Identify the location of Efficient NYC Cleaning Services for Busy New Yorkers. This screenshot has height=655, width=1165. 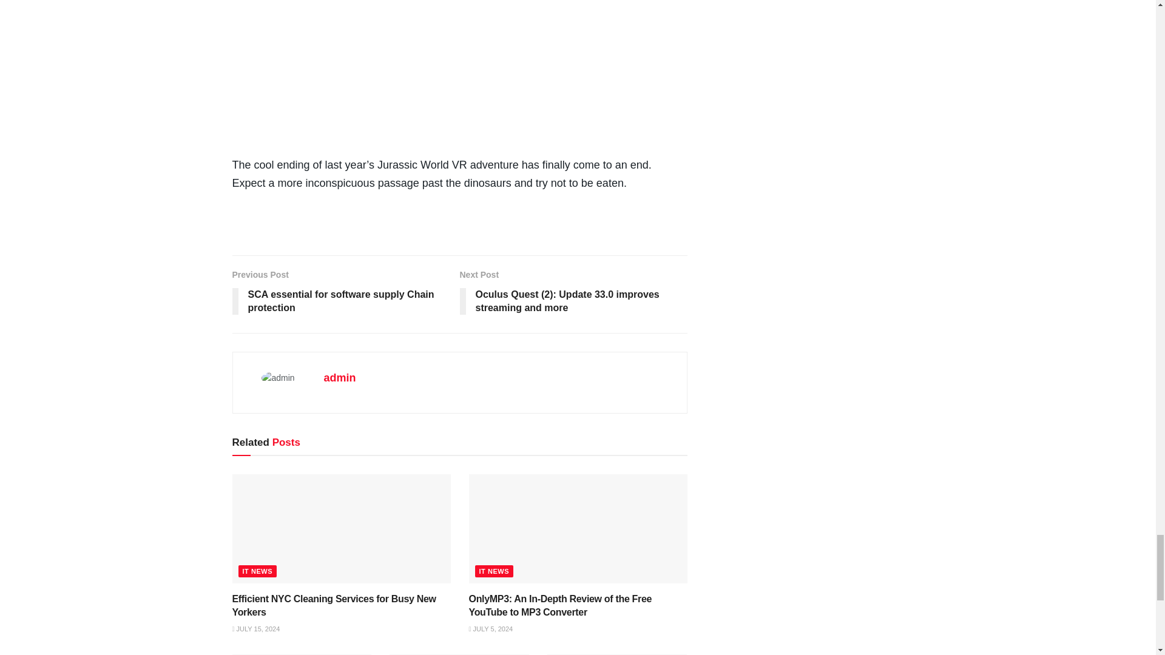
(334, 605).